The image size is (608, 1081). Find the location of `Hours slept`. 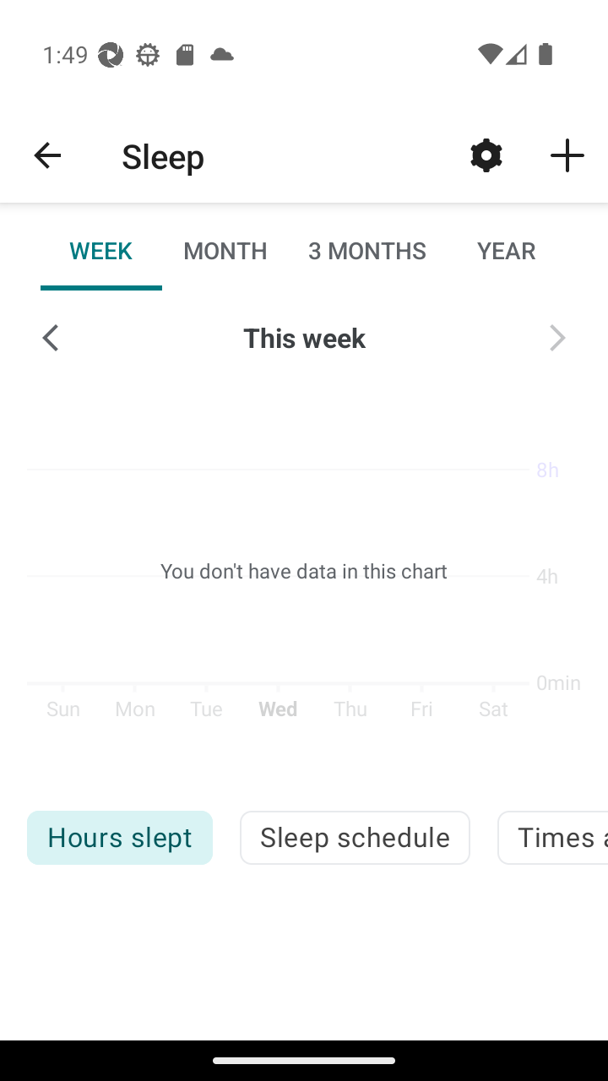

Hours slept is located at coordinates (119, 838).